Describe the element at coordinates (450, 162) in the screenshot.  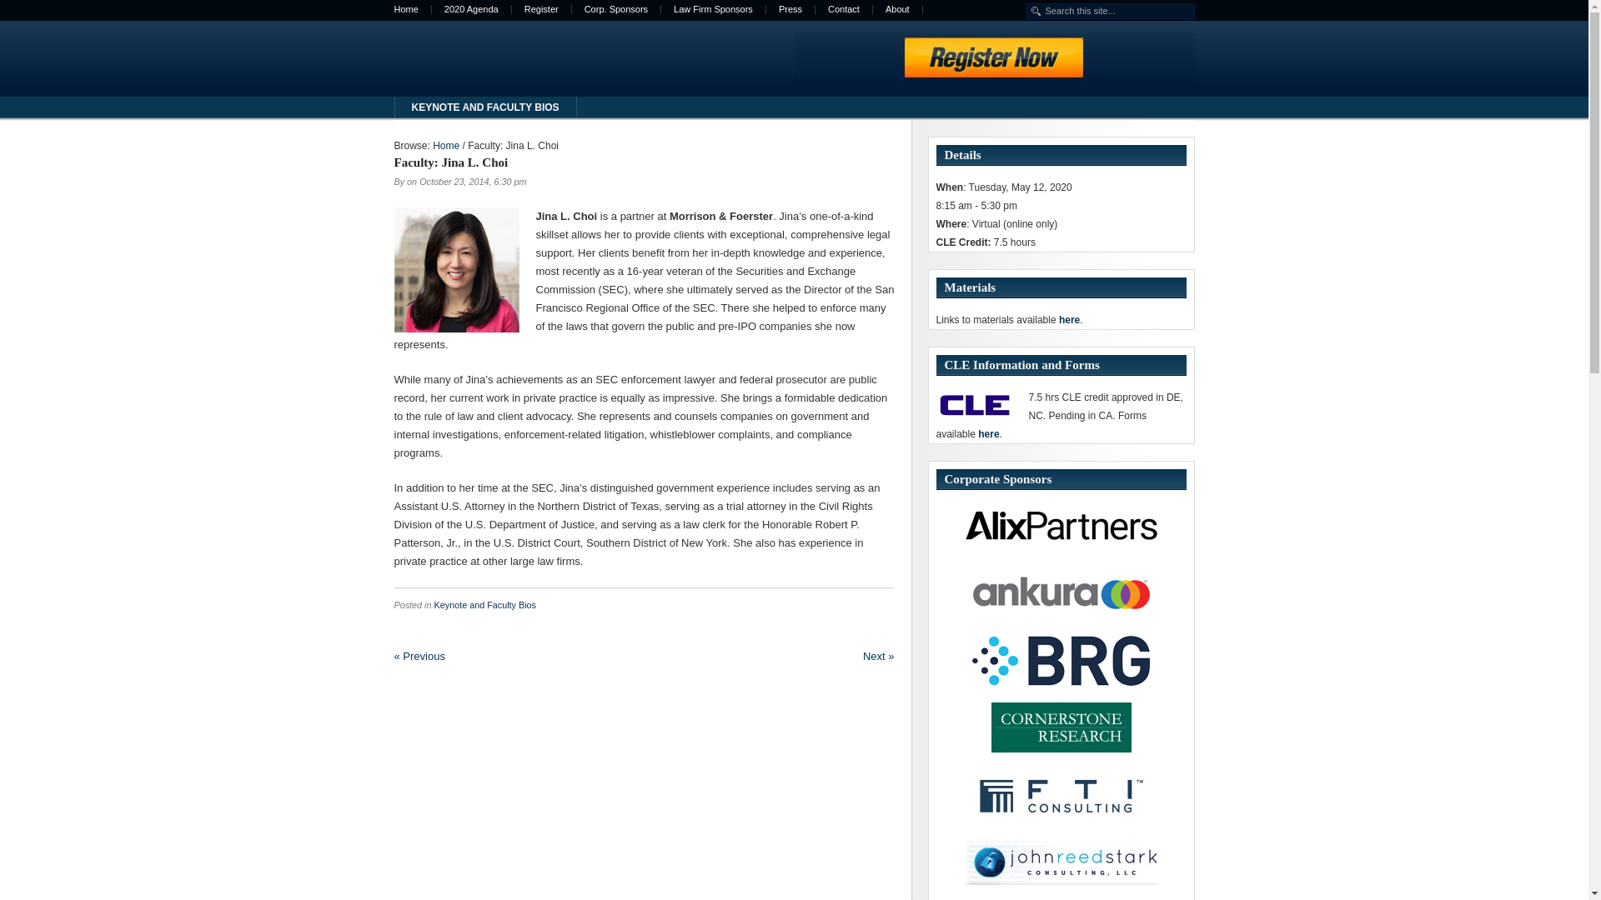
I see `Faculty: Jina L. Choi` at that location.